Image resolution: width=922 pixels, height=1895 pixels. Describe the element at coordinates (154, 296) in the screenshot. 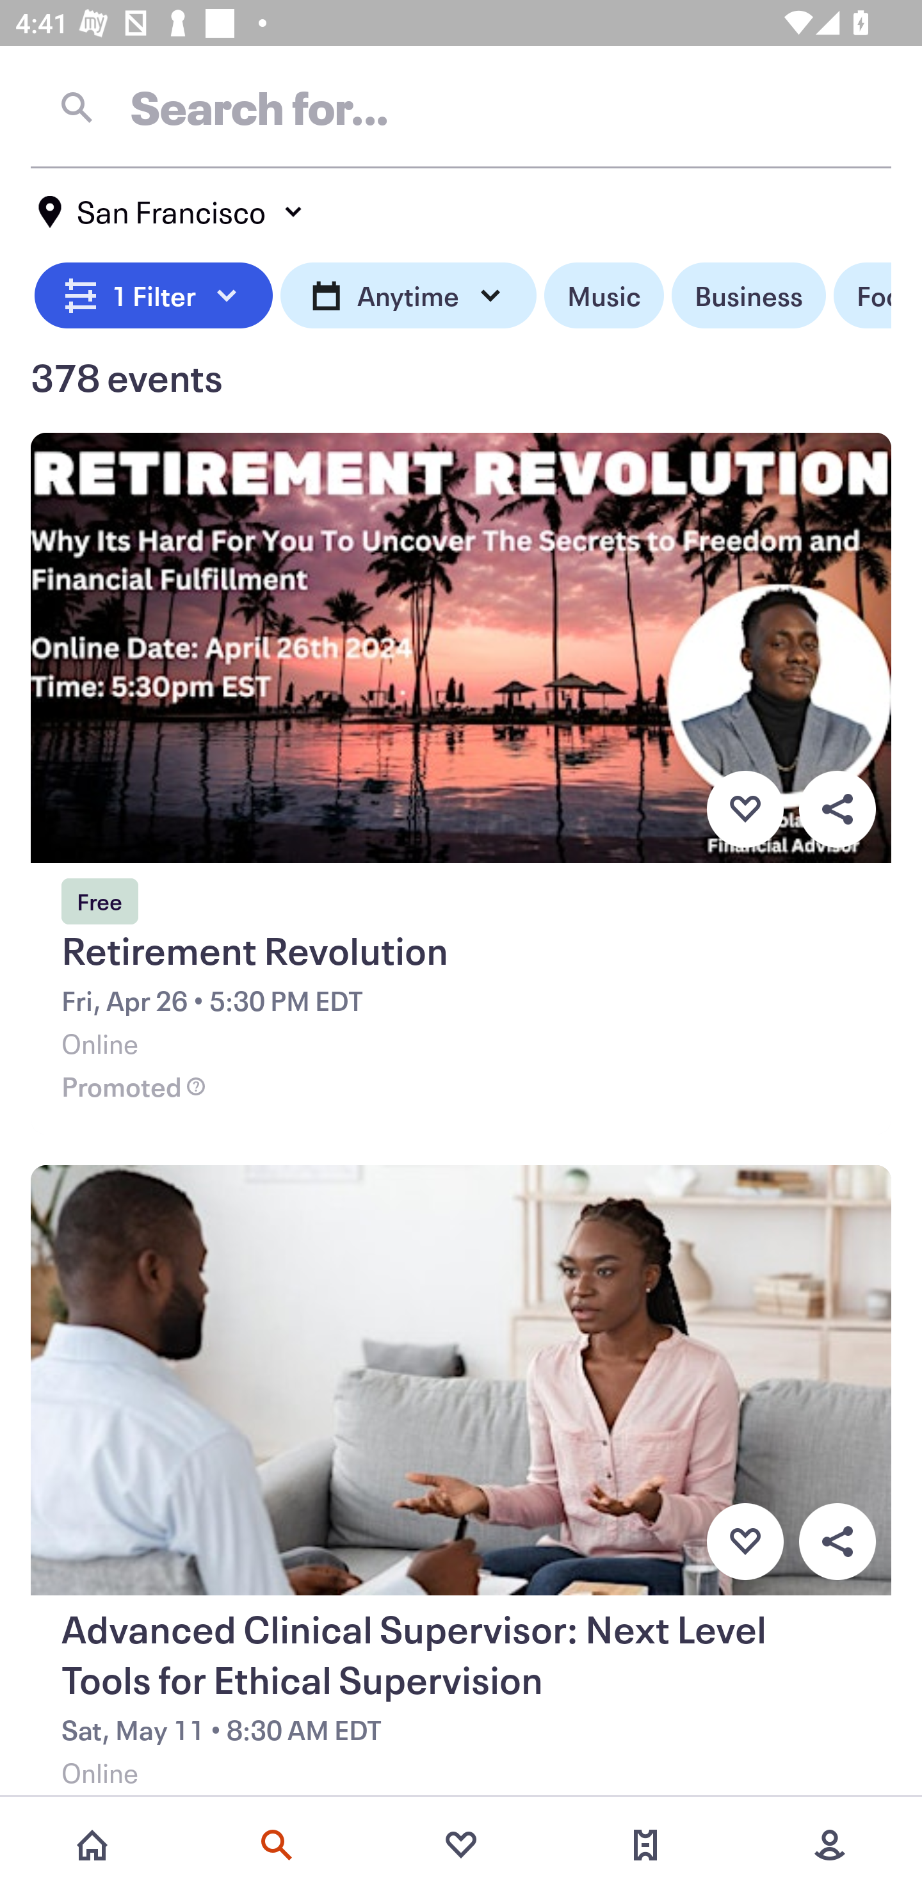

I see `1 Filter` at that location.